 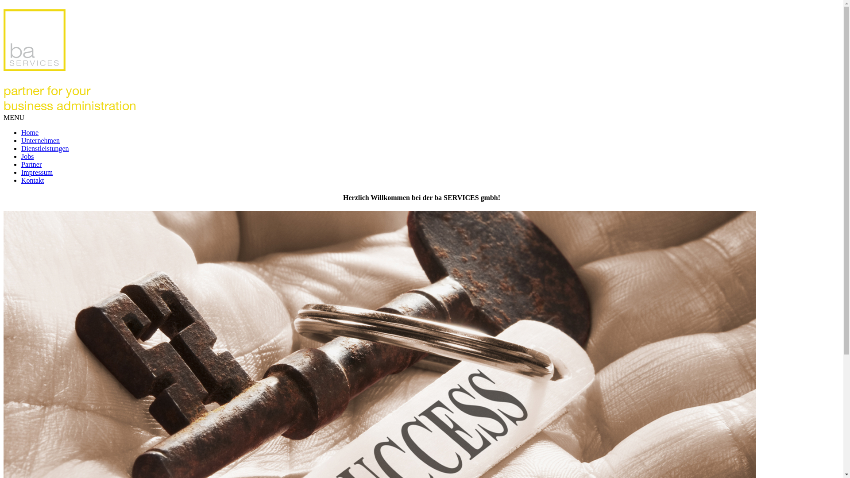 What do you see at coordinates (27, 157) in the screenshot?
I see `Jobs` at bounding box center [27, 157].